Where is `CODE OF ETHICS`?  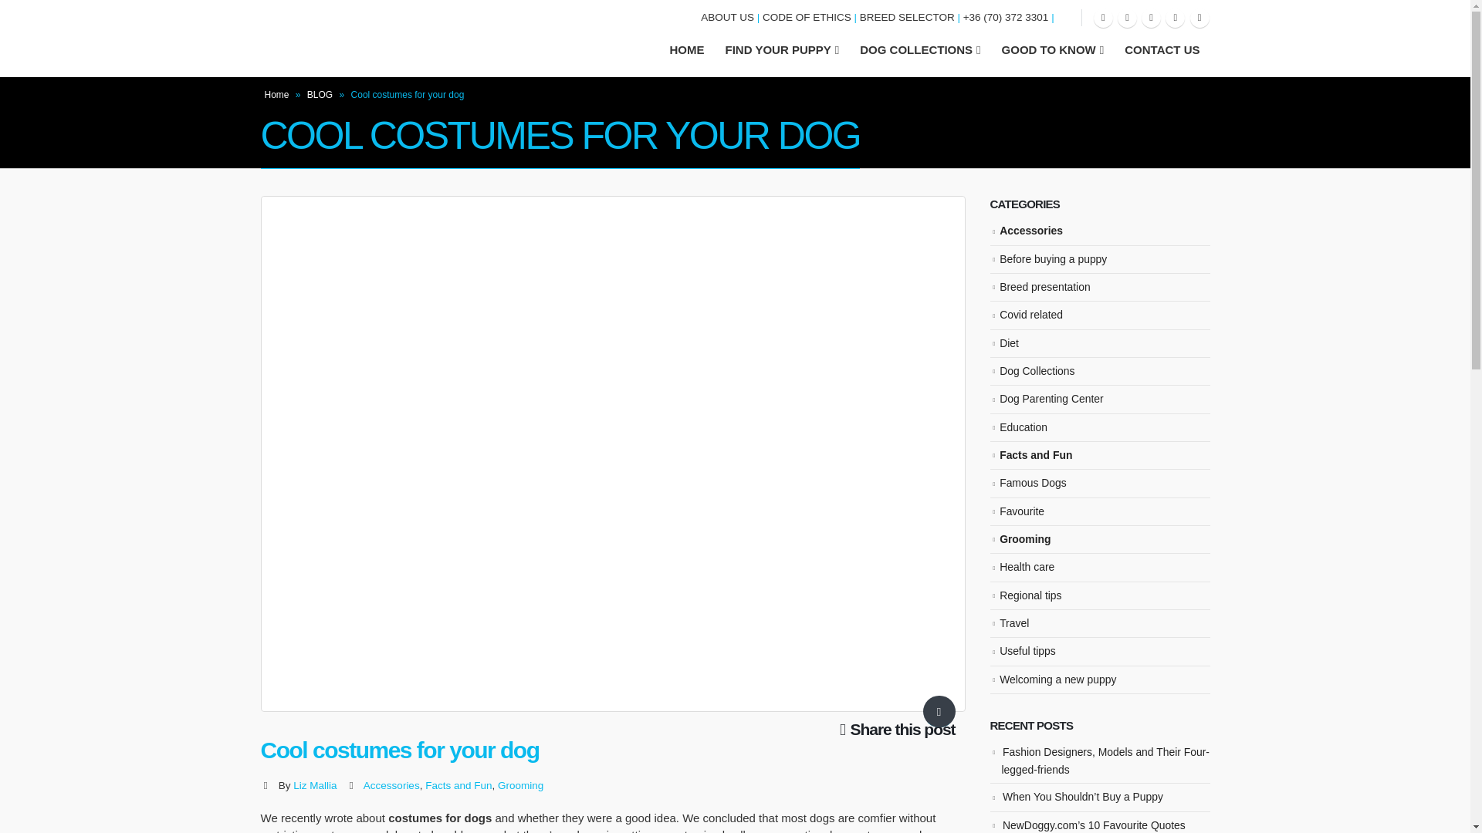 CODE OF ETHICS is located at coordinates (807, 17).